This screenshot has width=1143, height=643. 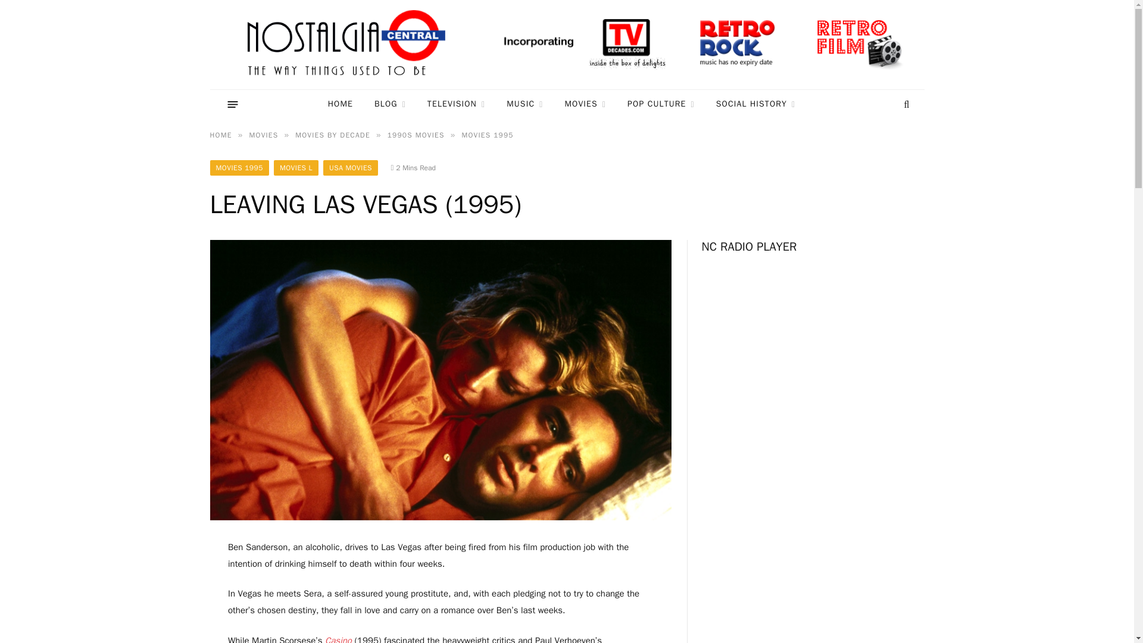 I want to click on Nostalgia Central, so click(x=349, y=45).